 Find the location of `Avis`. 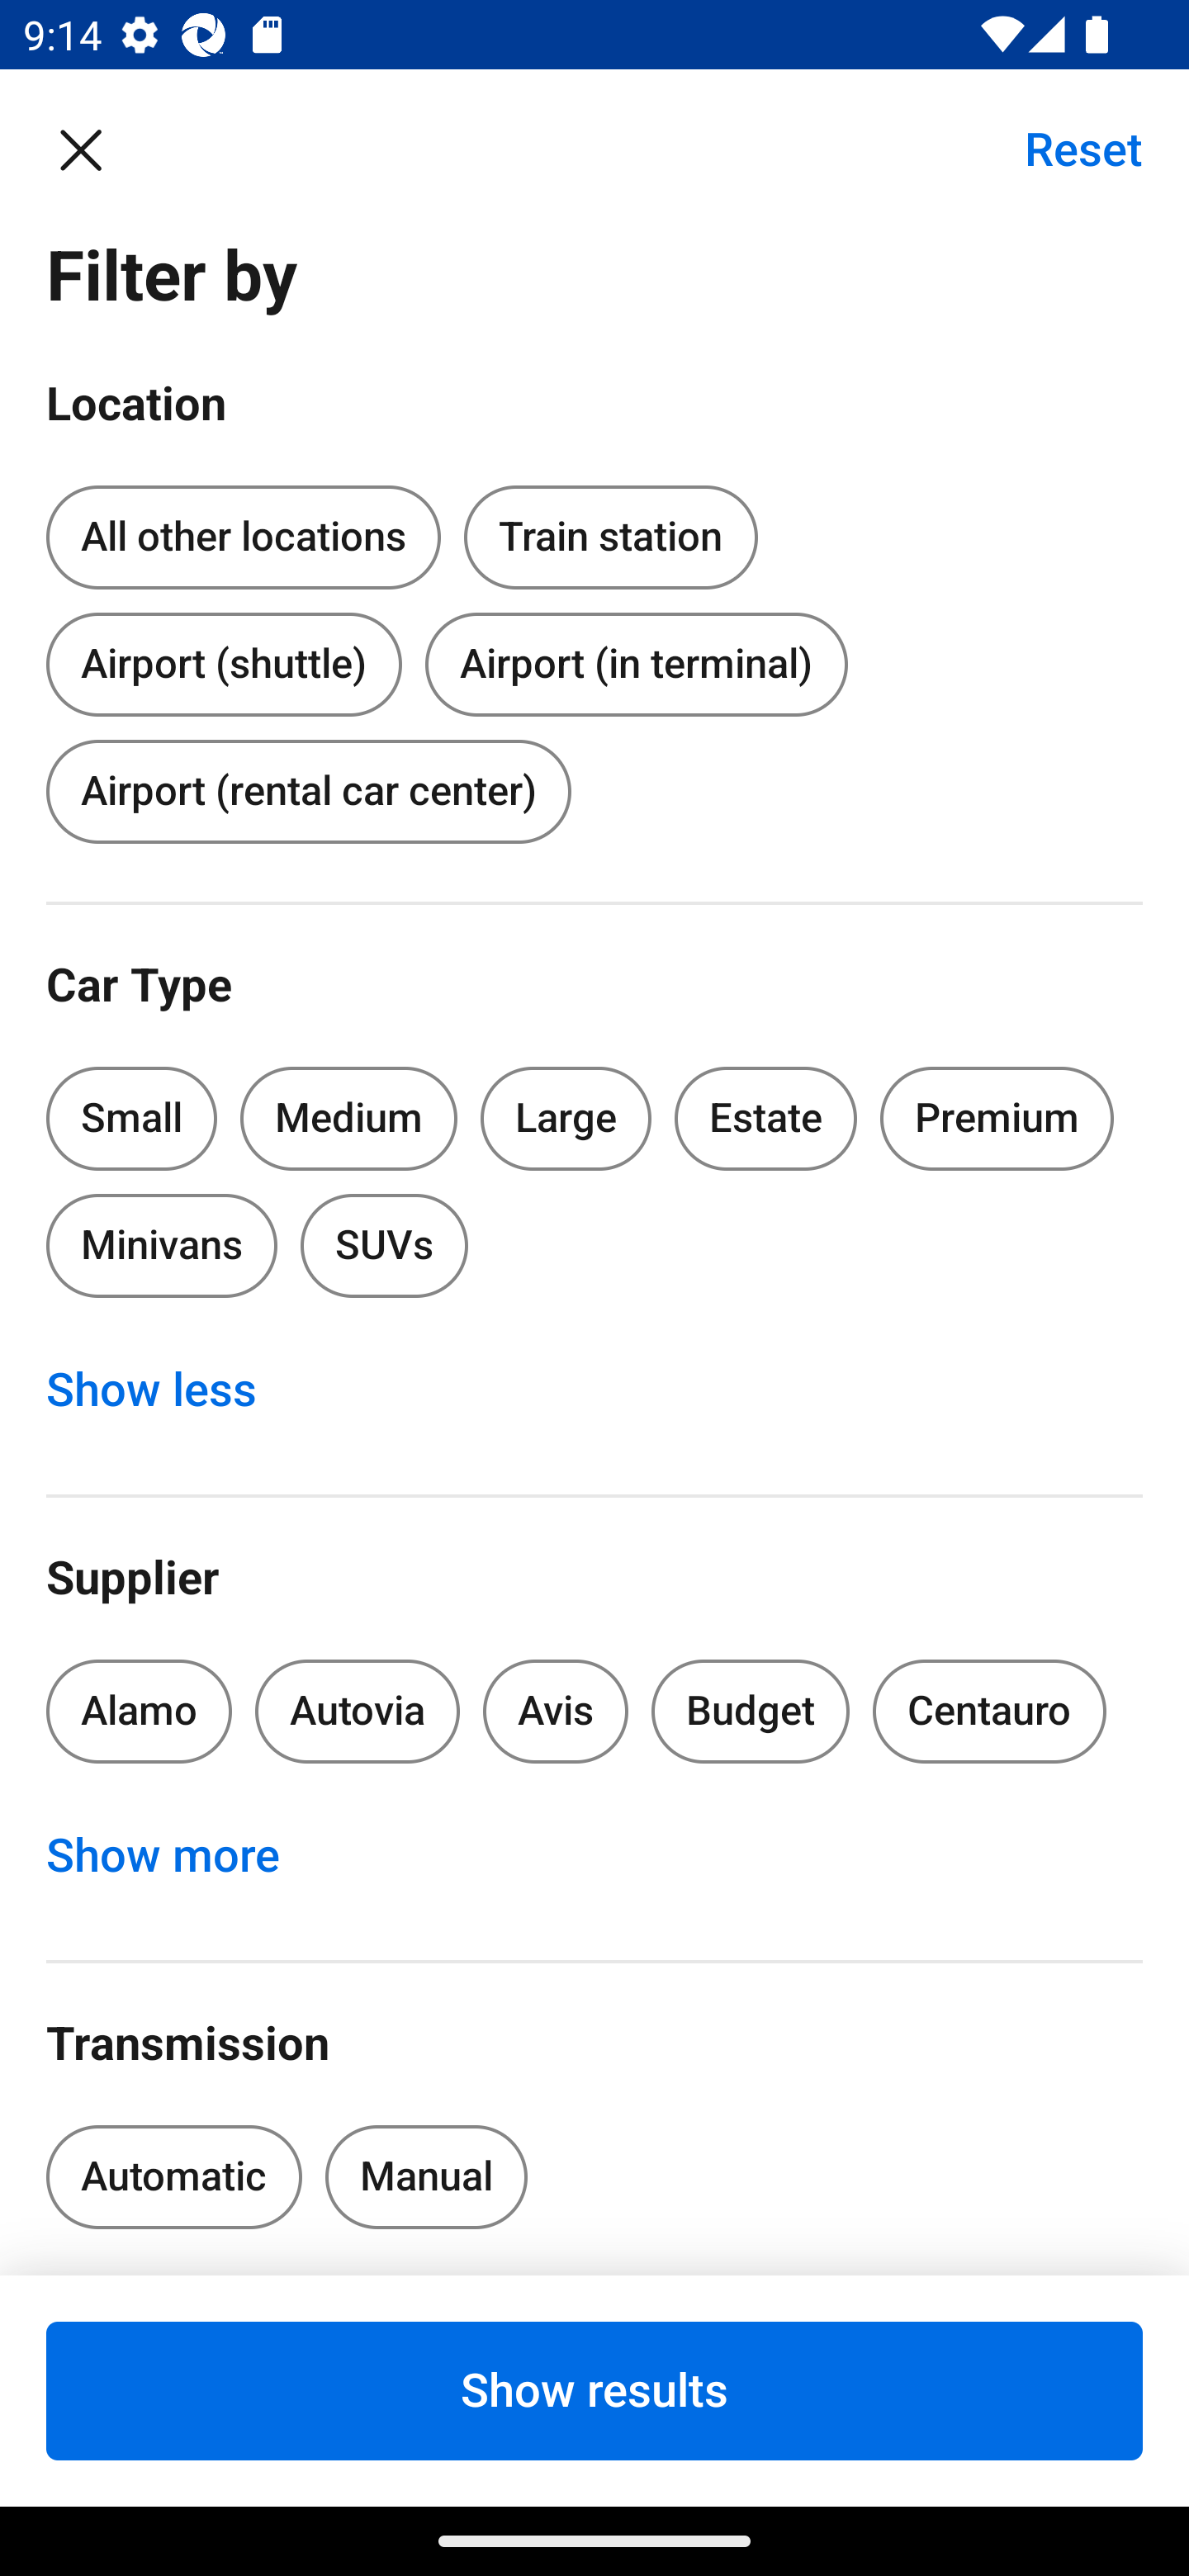

Avis is located at coordinates (555, 1711).